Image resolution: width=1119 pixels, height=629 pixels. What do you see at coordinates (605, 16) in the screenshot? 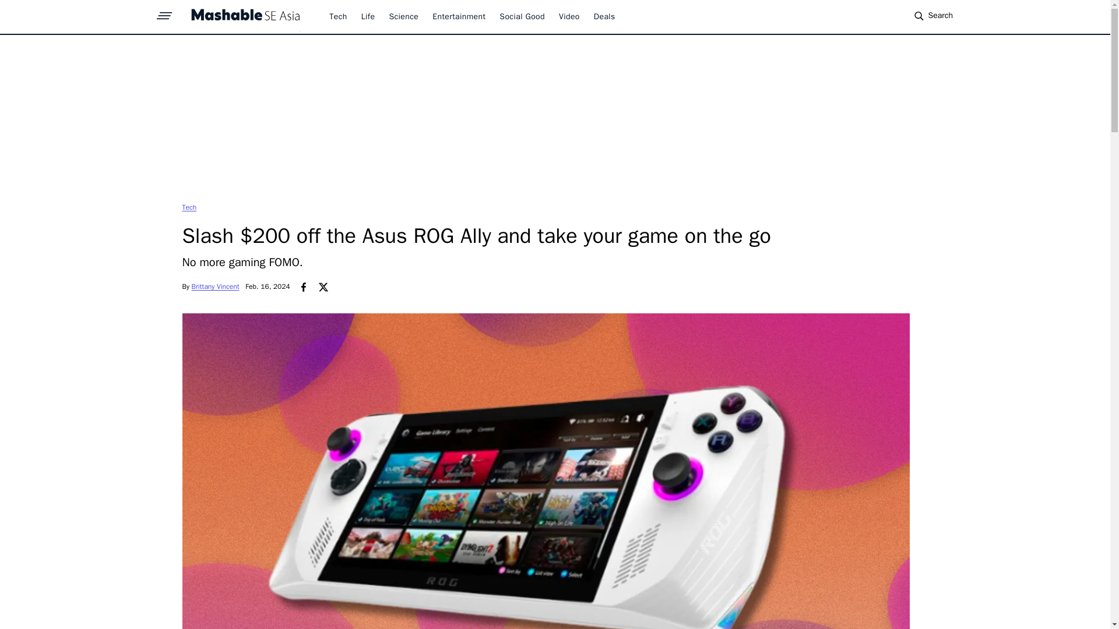
I see `Deals` at bounding box center [605, 16].